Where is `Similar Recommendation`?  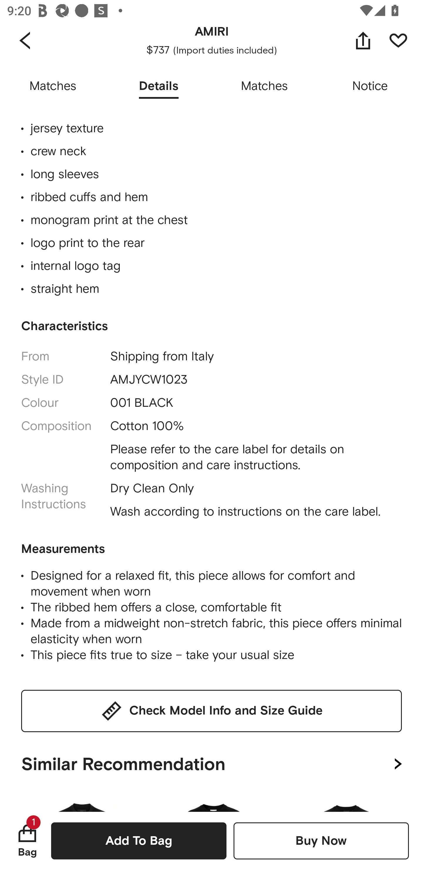
Similar Recommendation is located at coordinates (211, 762).